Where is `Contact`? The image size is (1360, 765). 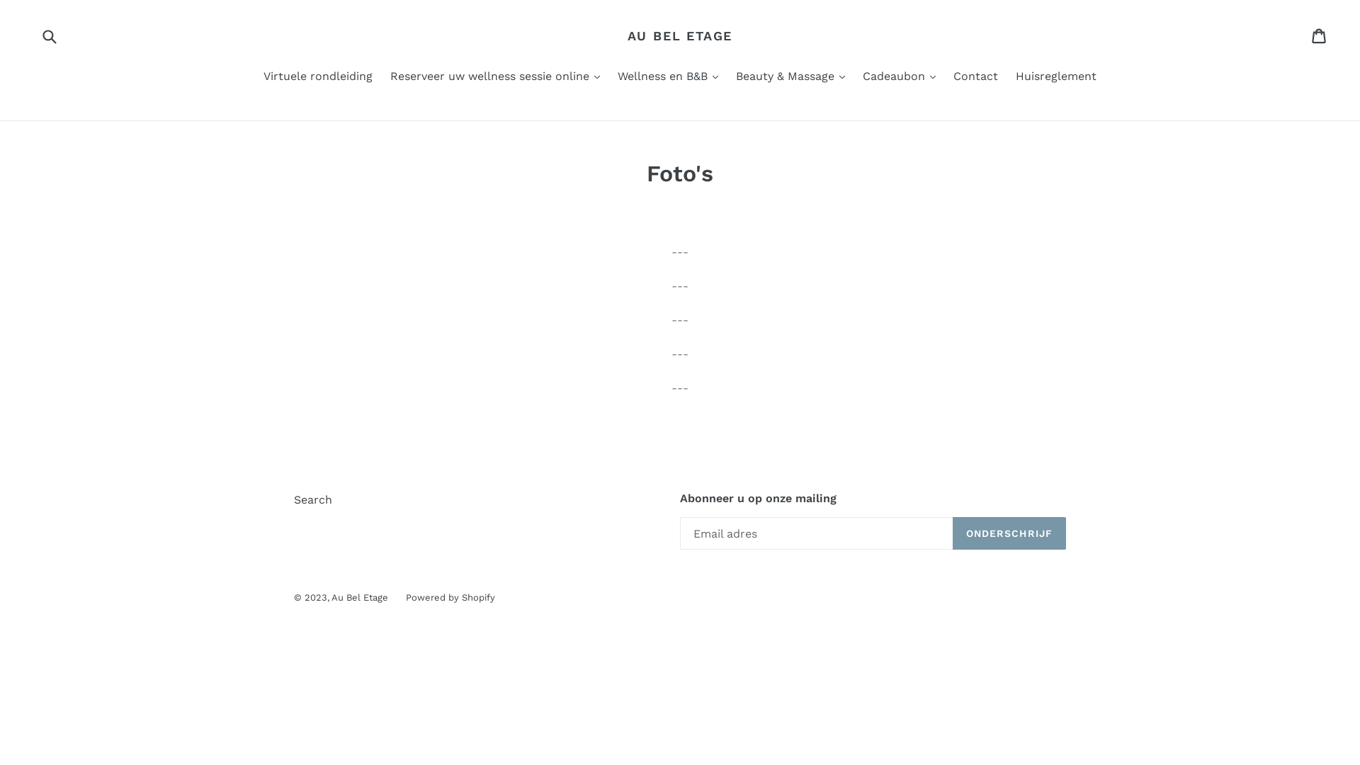 Contact is located at coordinates (976, 78).